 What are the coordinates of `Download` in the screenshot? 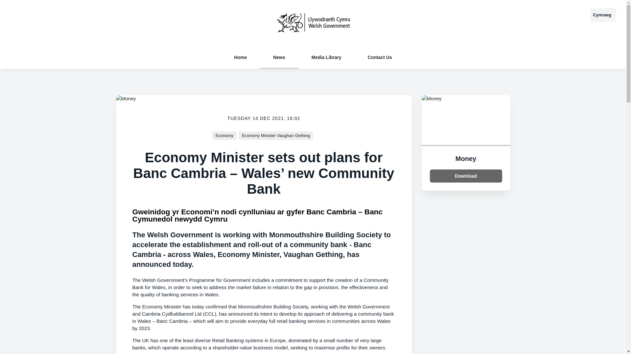 It's located at (466, 176).